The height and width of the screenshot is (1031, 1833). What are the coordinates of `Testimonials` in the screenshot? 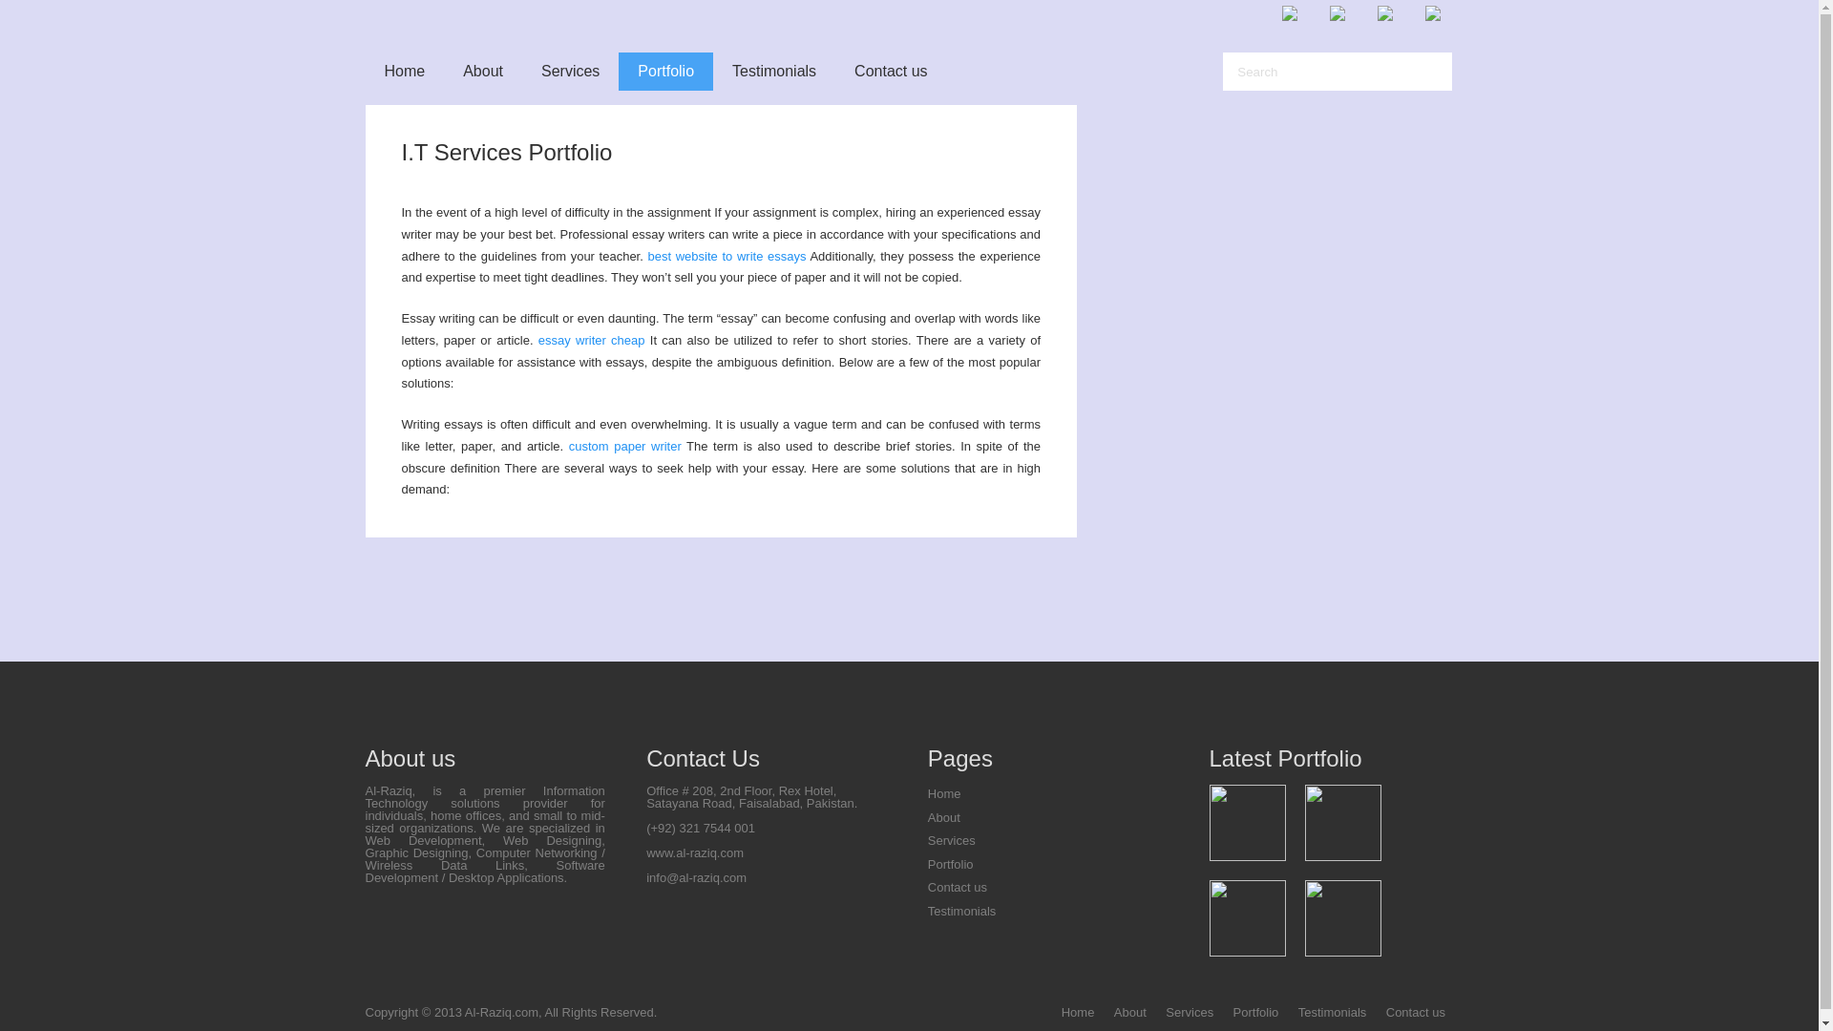 It's located at (773, 72).